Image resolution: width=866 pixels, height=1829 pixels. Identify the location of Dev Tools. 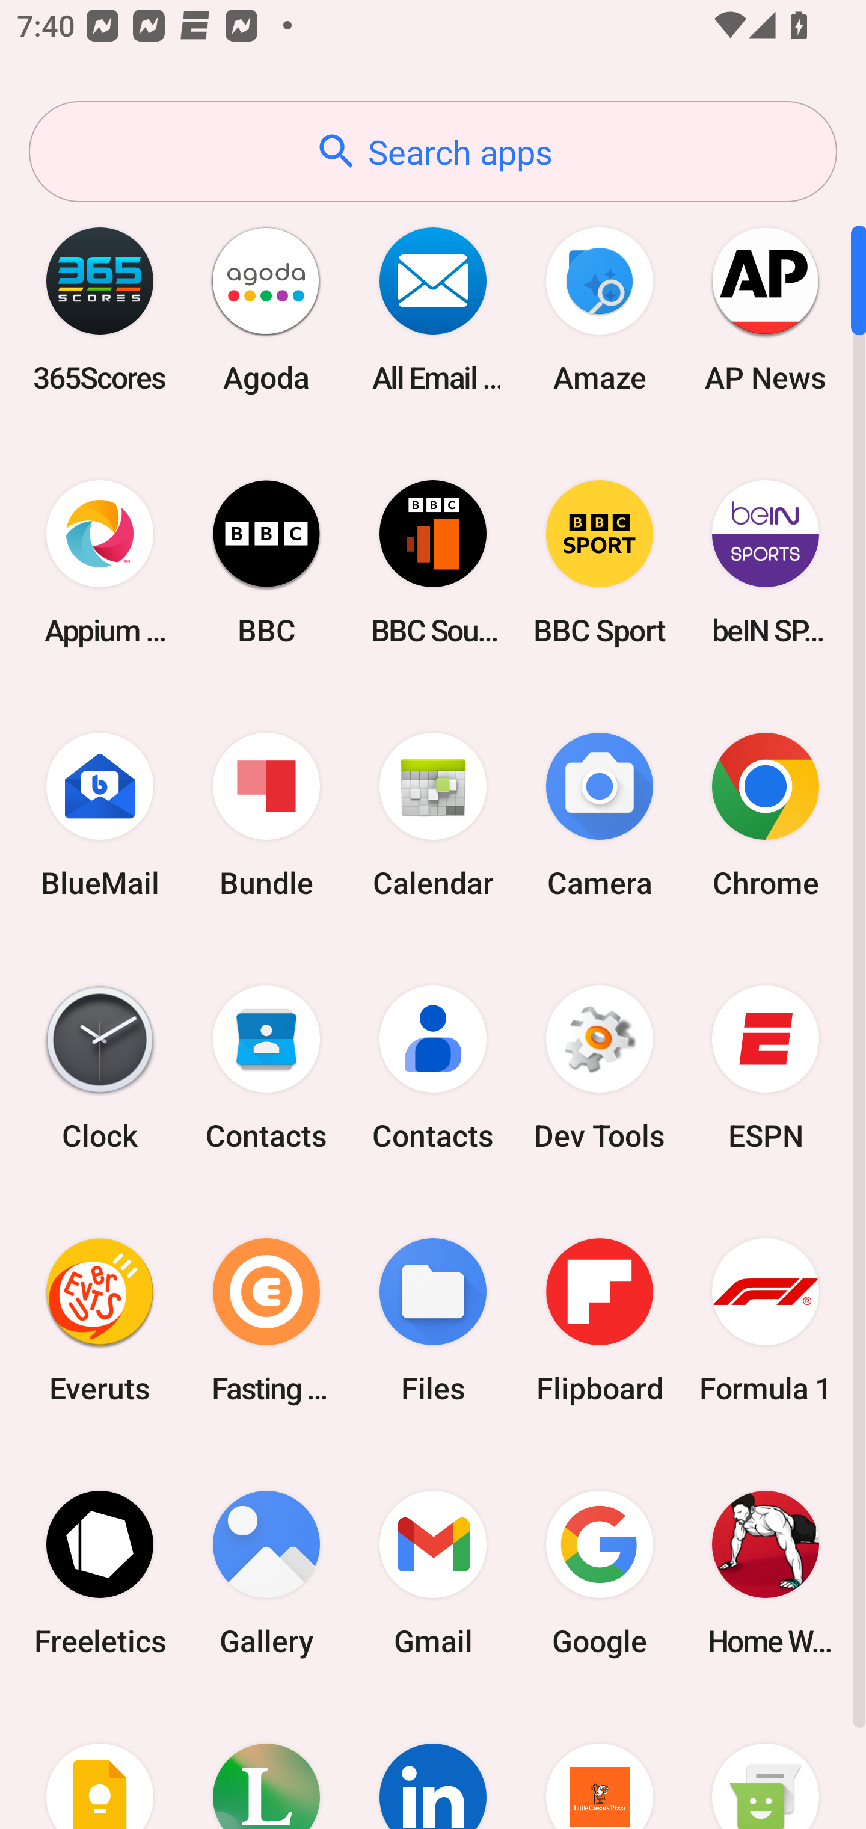
(599, 1068).